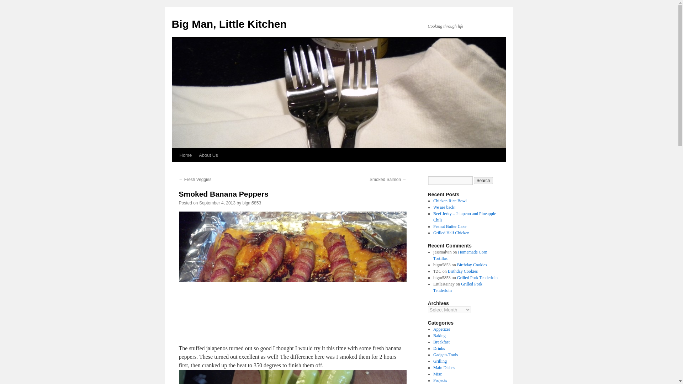  What do you see at coordinates (252, 203) in the screenshot?
I see `bigm5853` at bounding box center [252, 203].